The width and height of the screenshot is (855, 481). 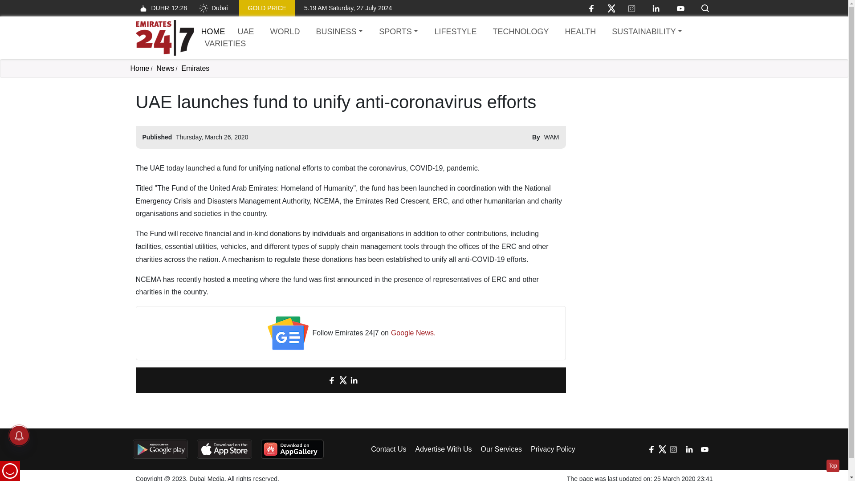 What do you see at coordinates (165, 68) in the screenshot?
I see `News` at bounding box center [165, 68].